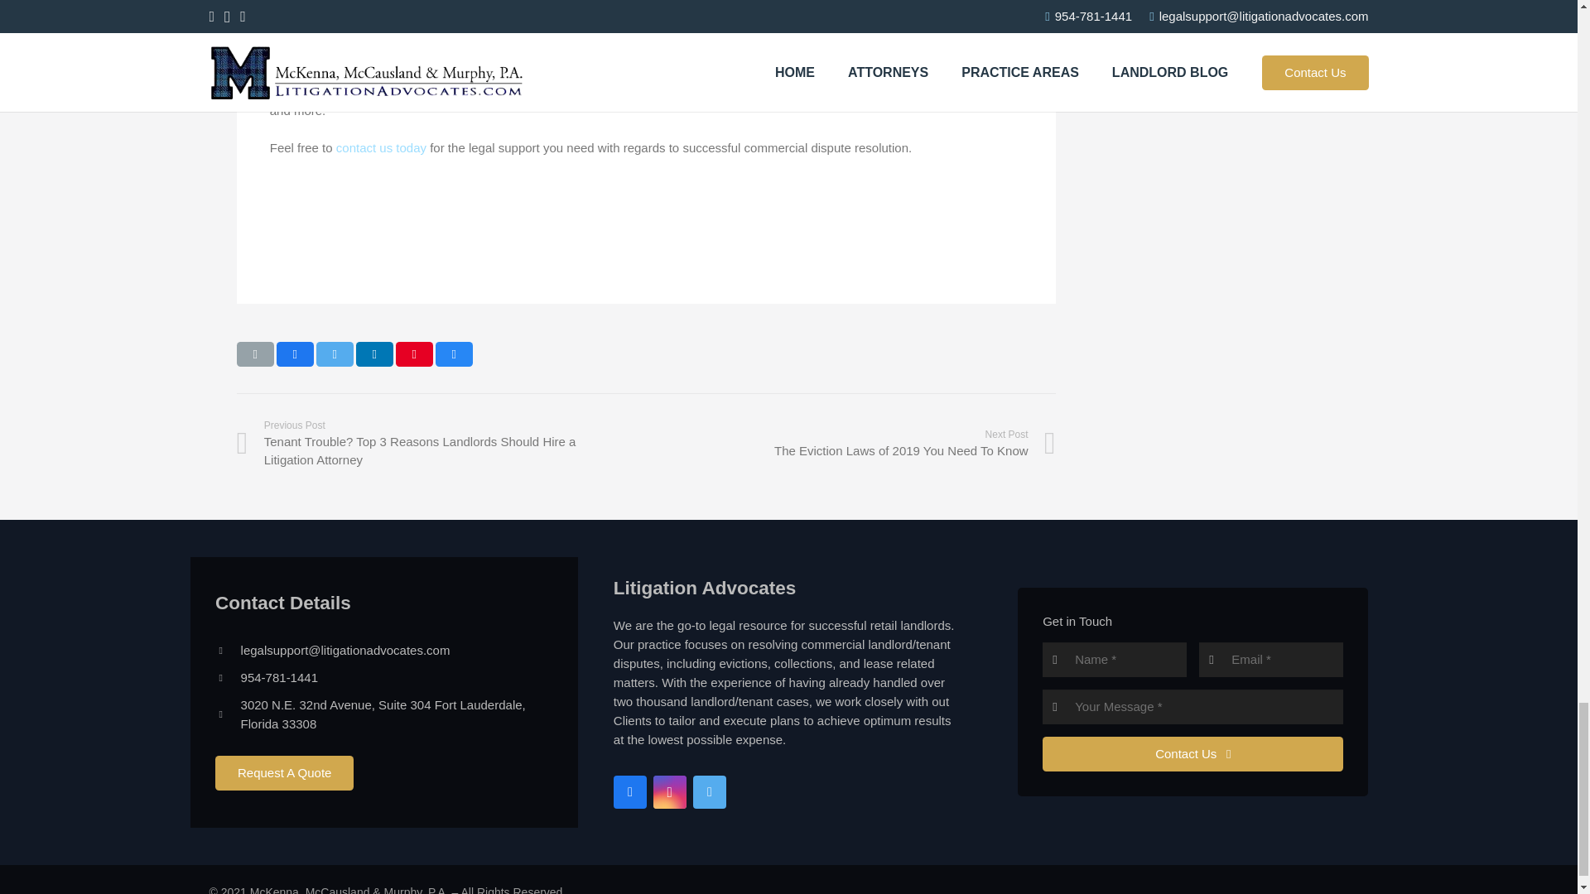 This screenshot has width=1590, height=894. What do you see at coordinates (255, 353) in the screenshot?
I see `Email this` at bounding box center [255, 353].